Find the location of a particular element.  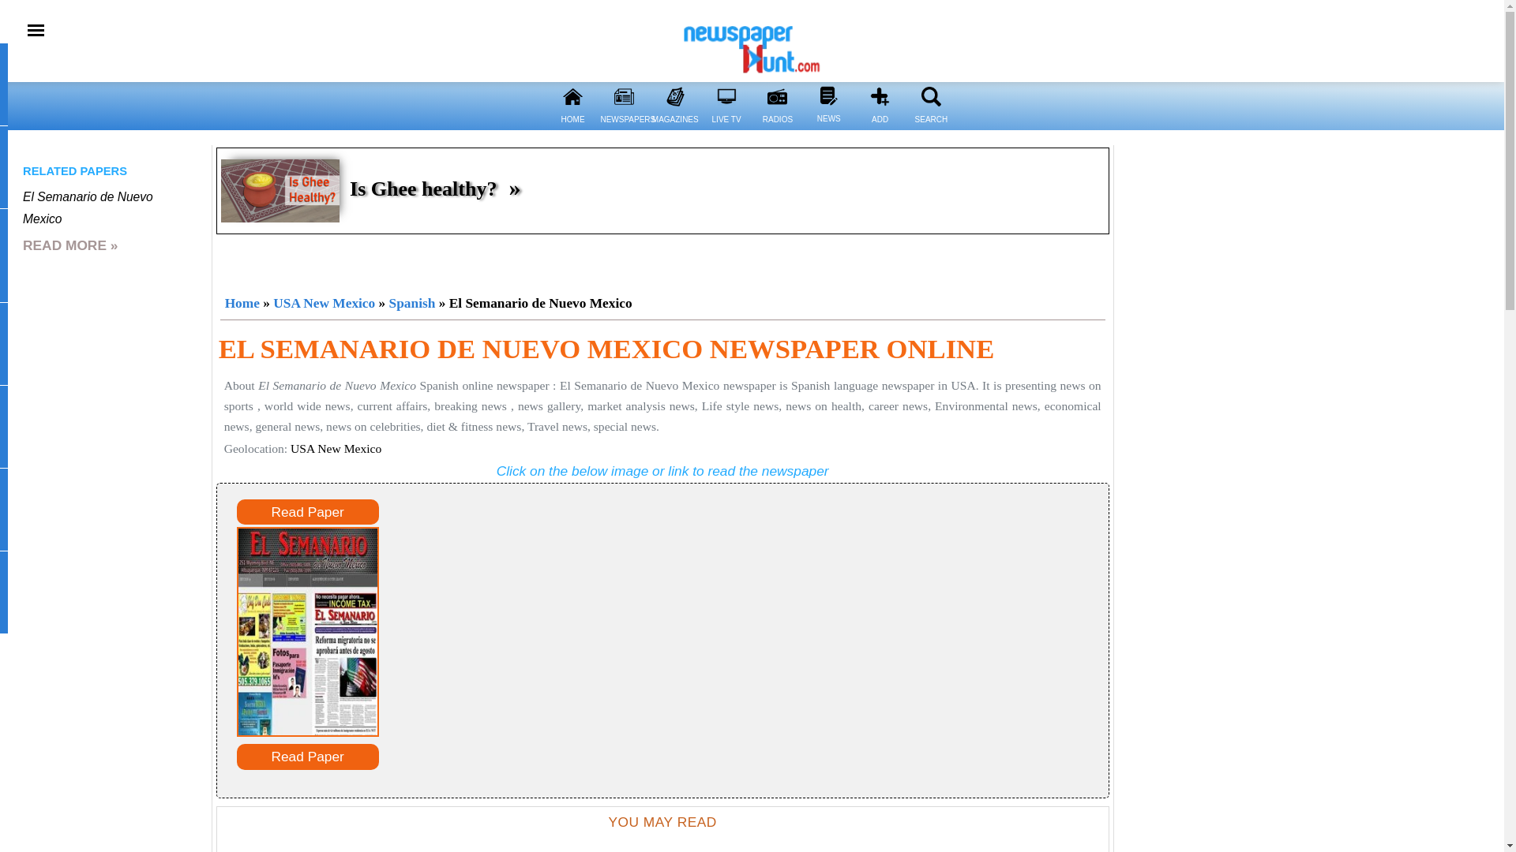

Spanish Newspapers in usa-new-mexico is located at coordinates (412, 303).